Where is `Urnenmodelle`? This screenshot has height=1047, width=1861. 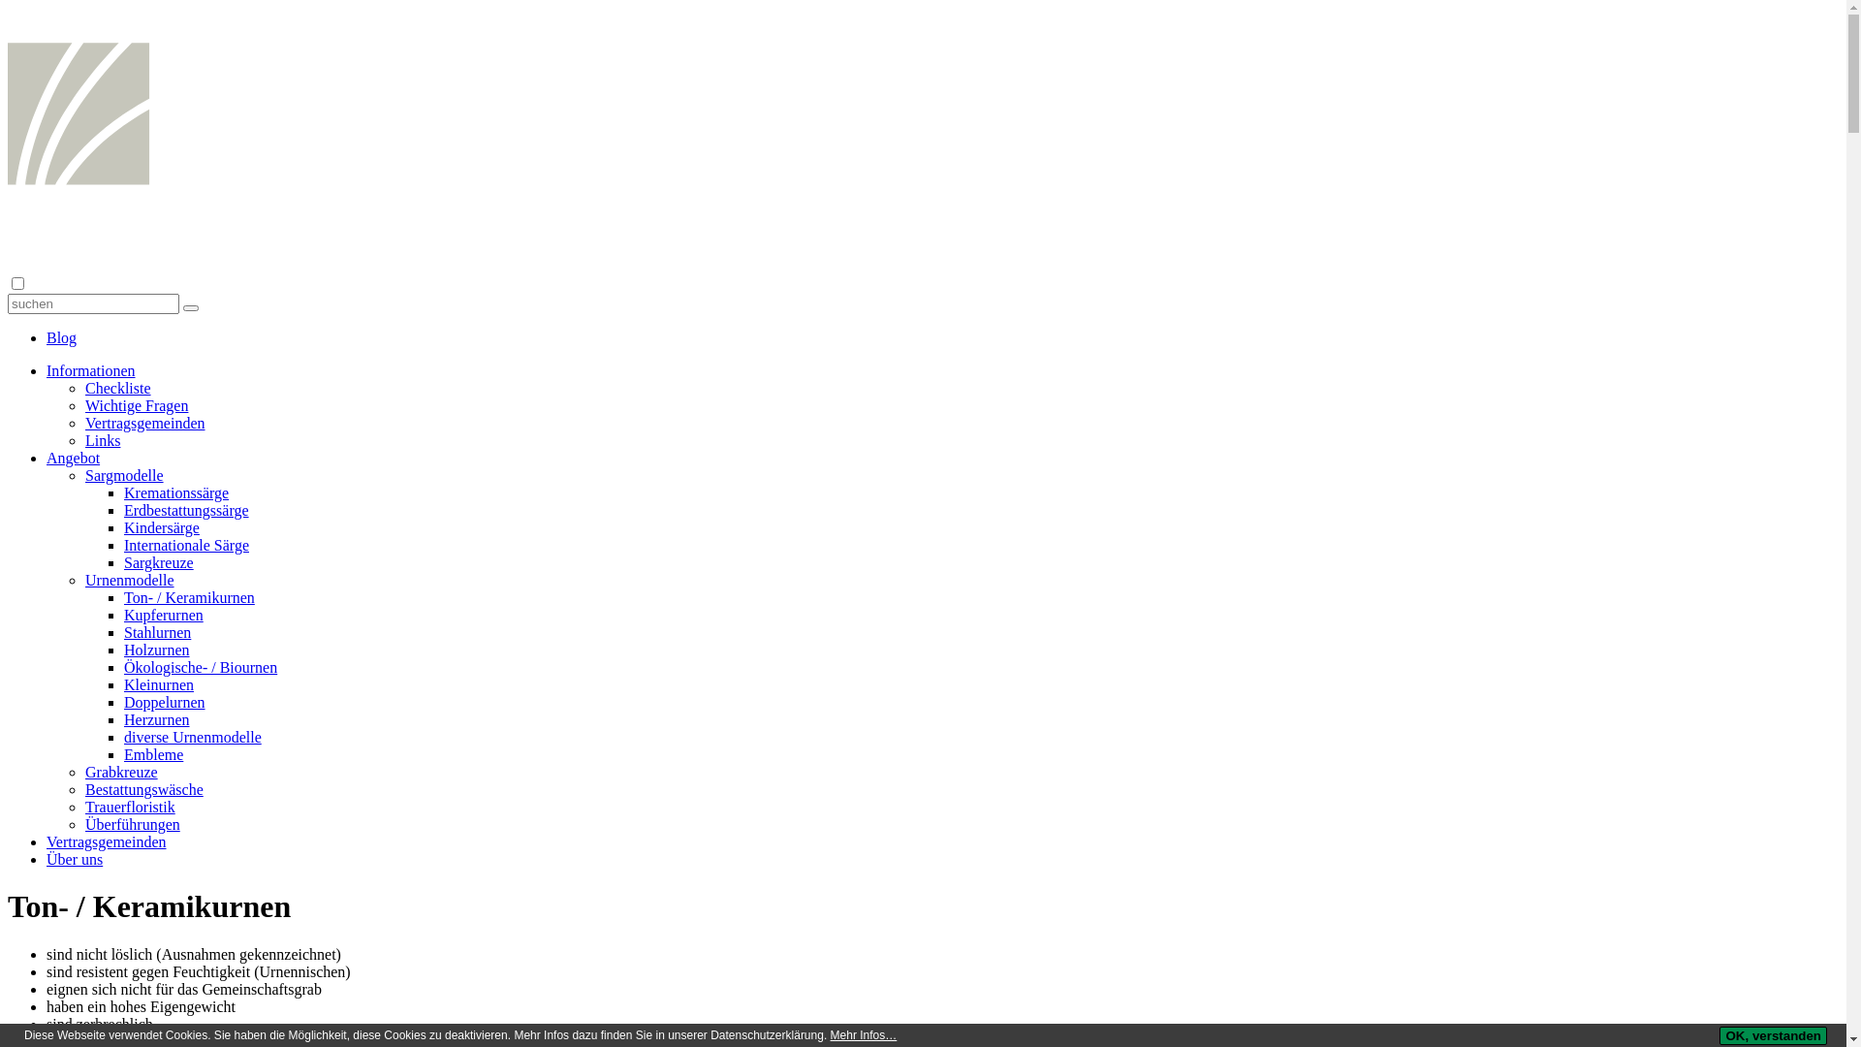
Urnenmodelle is located at coordinates (130, 580).